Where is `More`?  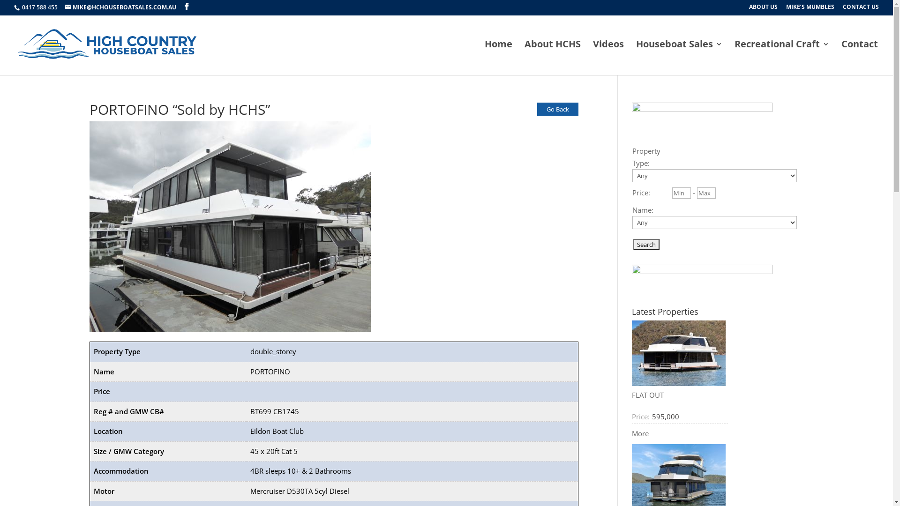 More is located at coordinates (640, 433).